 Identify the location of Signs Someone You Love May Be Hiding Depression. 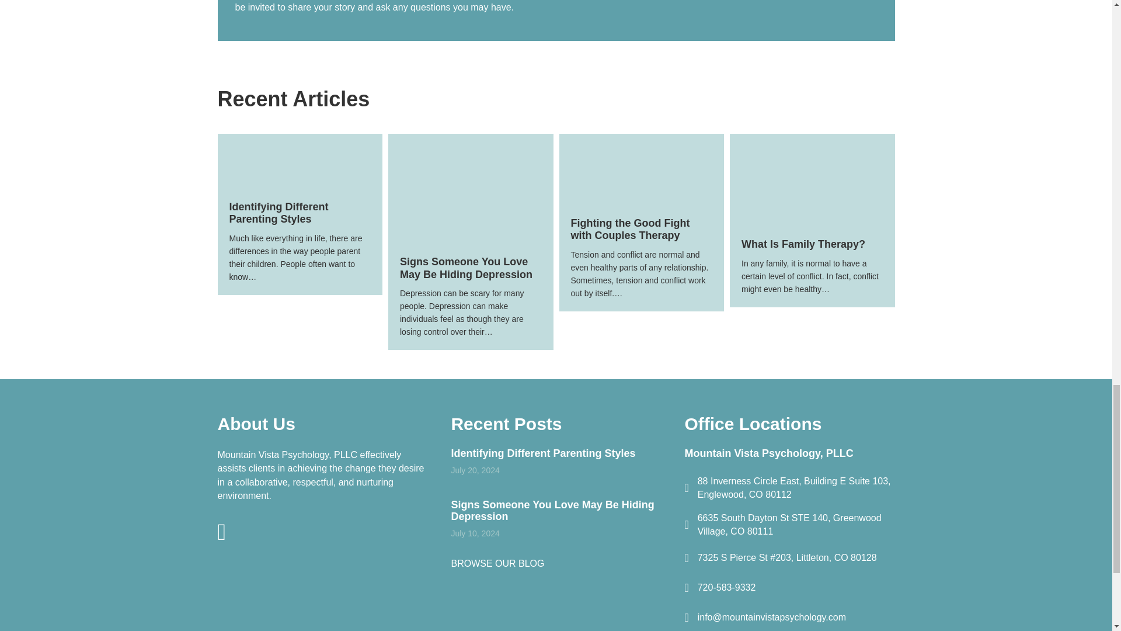
(552, 511).